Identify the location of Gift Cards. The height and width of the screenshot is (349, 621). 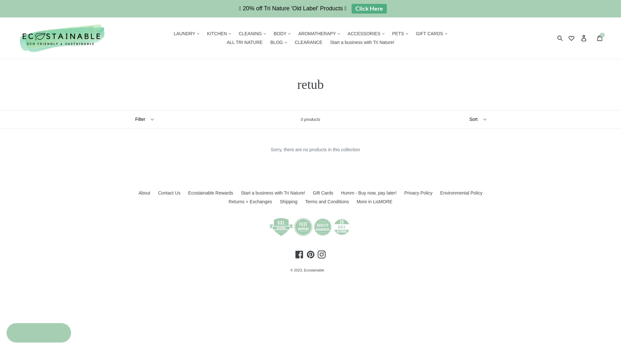
(323, 193).